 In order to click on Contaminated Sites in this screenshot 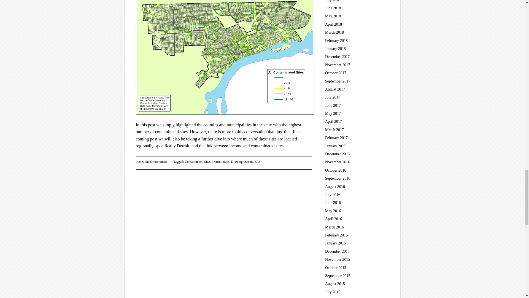, I will do `click(198, 161)`.